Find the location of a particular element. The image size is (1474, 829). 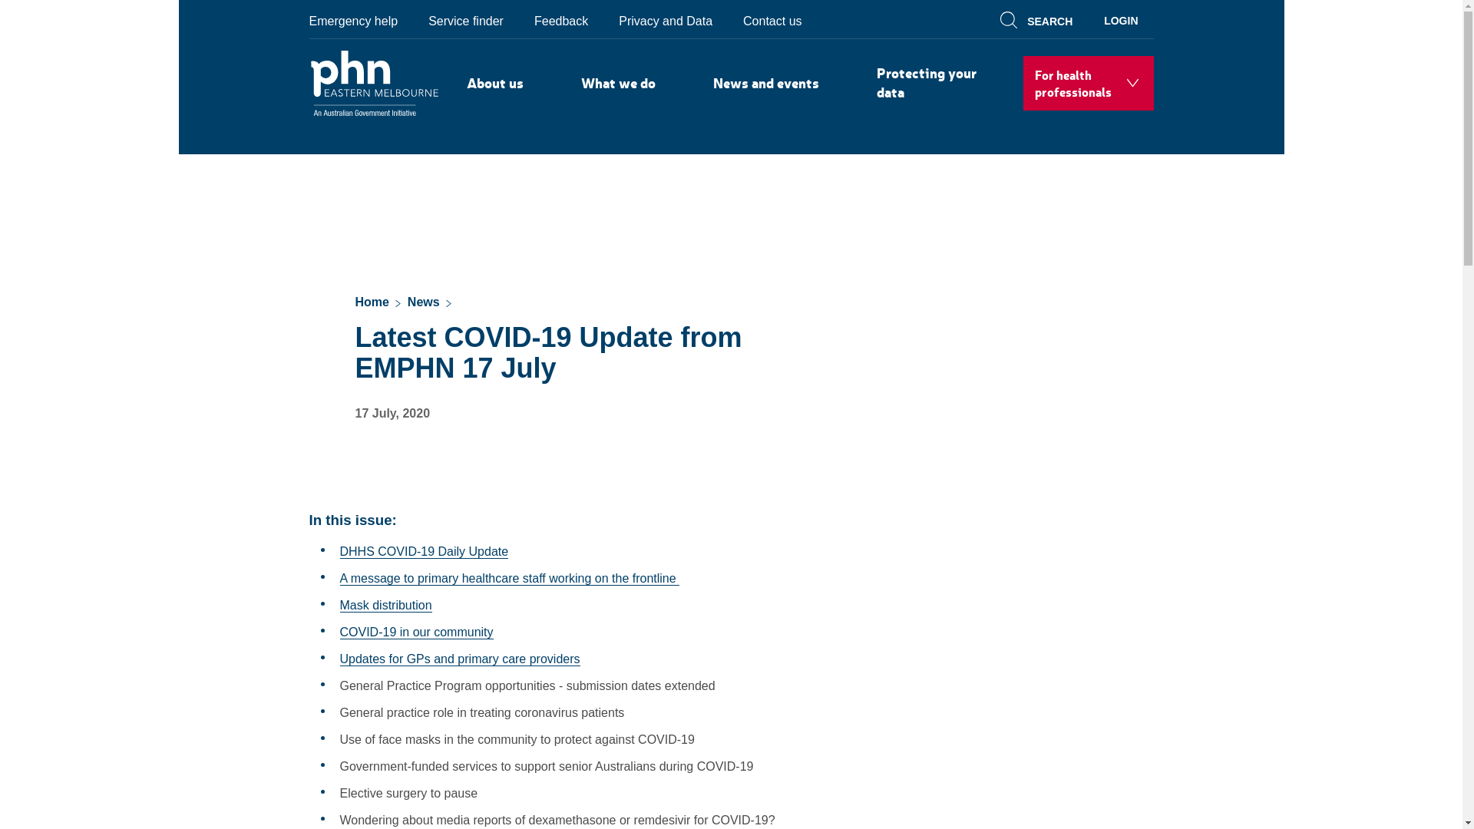

Emergency help is located at coordinates (361, 20).